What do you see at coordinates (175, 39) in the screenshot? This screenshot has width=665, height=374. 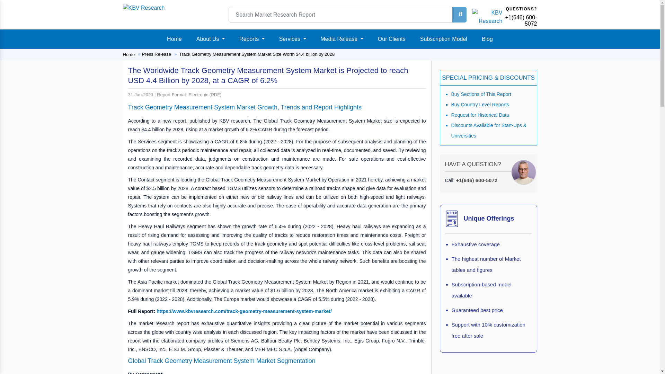 I see `Home` at bounding box center [175, 39].